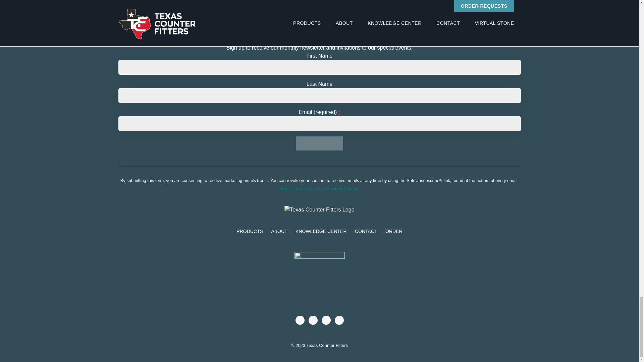 The height and width of the screenshot is (362, 644). Describe the element at coordinates (366, 231) in the screenshot. I see `CONTACT` at that location.